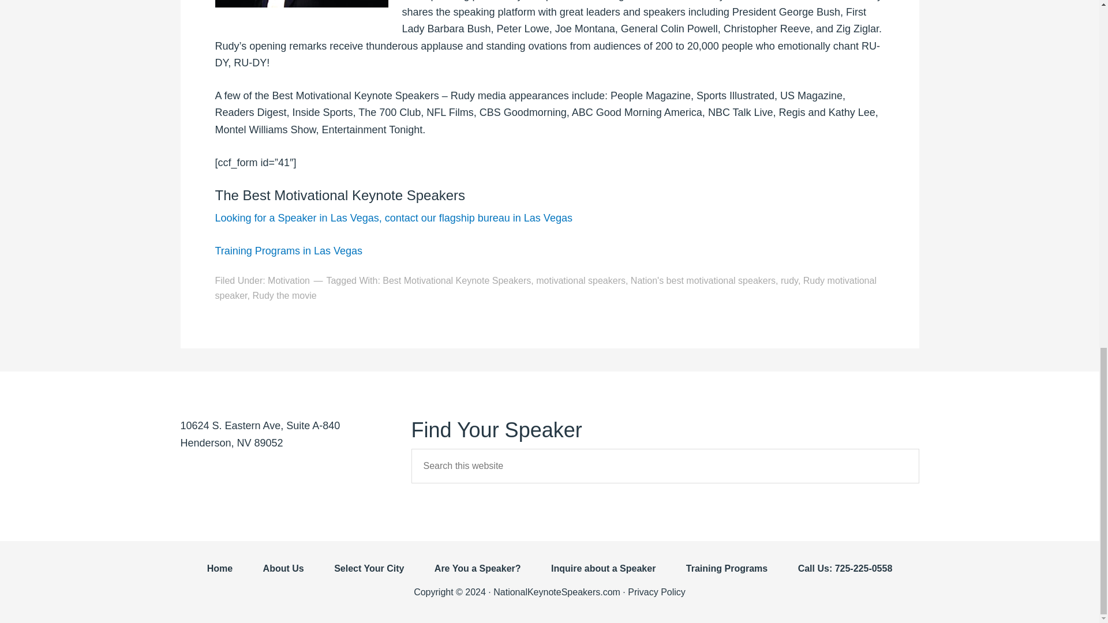 The width and height of the screenshot is (1108, 623). I want to click on Rudy the movie, so click(284, 295).